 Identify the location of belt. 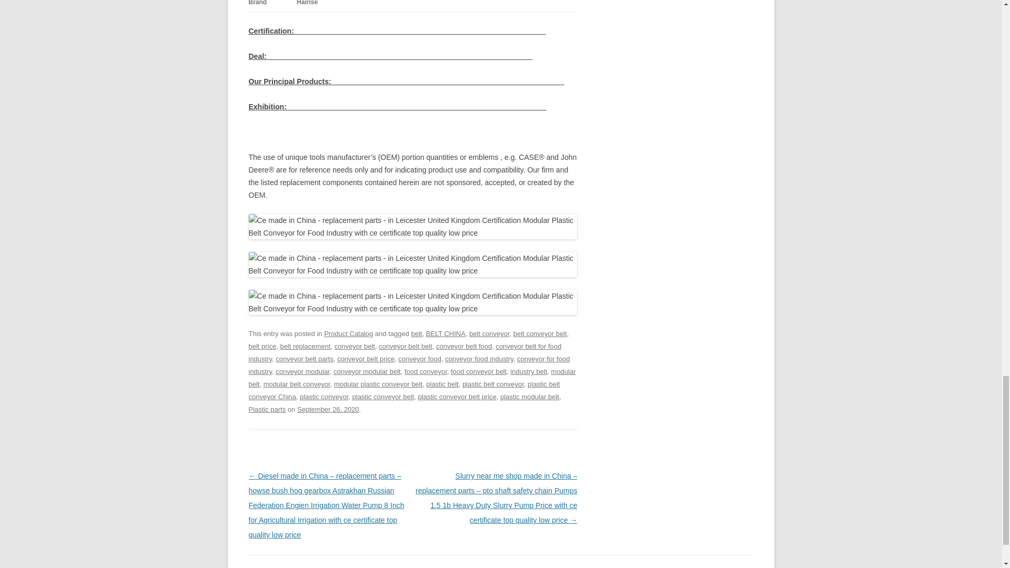
(417, 333).